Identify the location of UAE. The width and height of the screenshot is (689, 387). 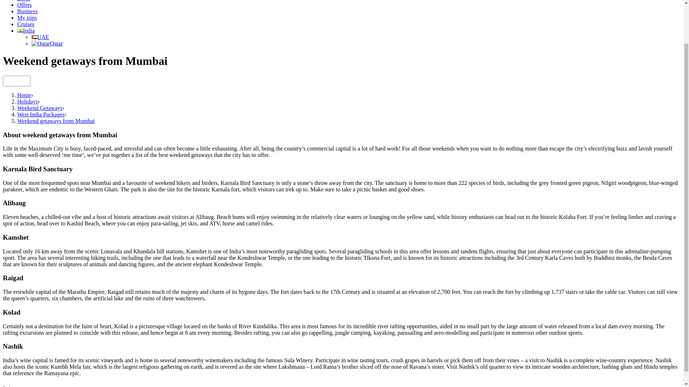
(40, 37).